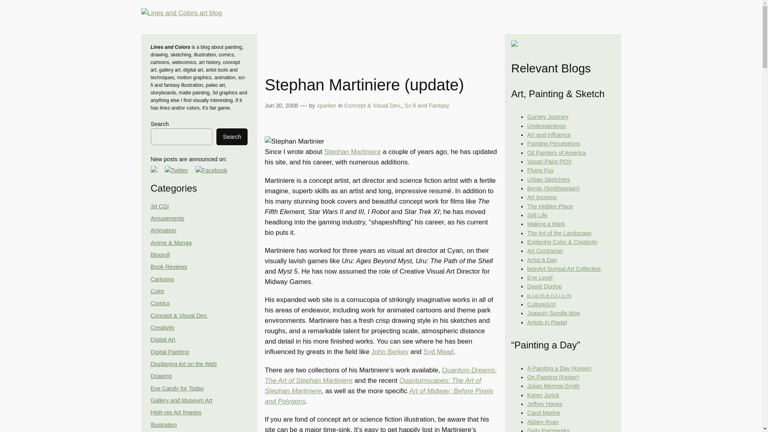 The width and height of the screenshot is (768, 432). What do you see at coordinates (162, 340) in the screenshot?
I see `Digital Art` at bounding box center [162, 340].